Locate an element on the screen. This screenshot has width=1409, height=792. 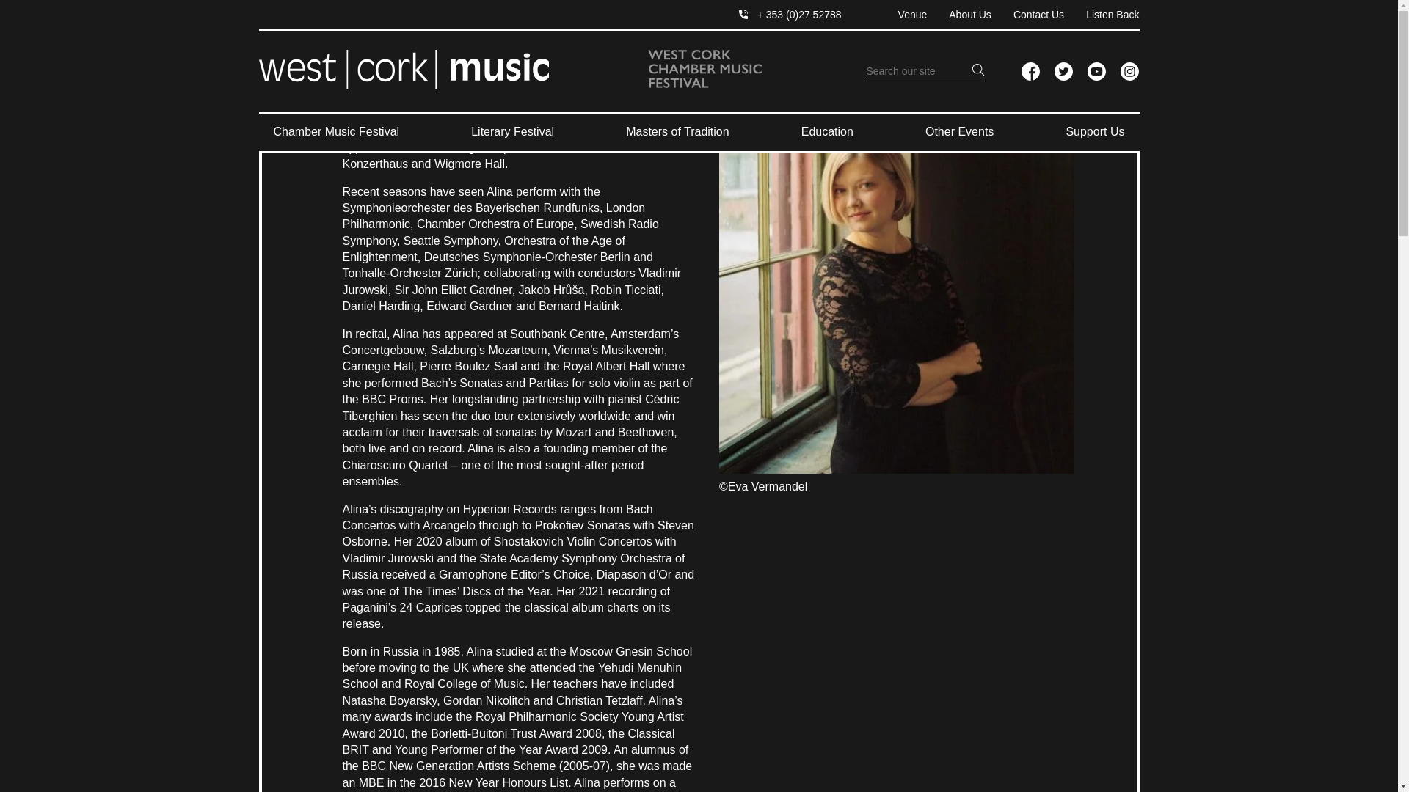
Phone number is located at coordinates (790, 15).